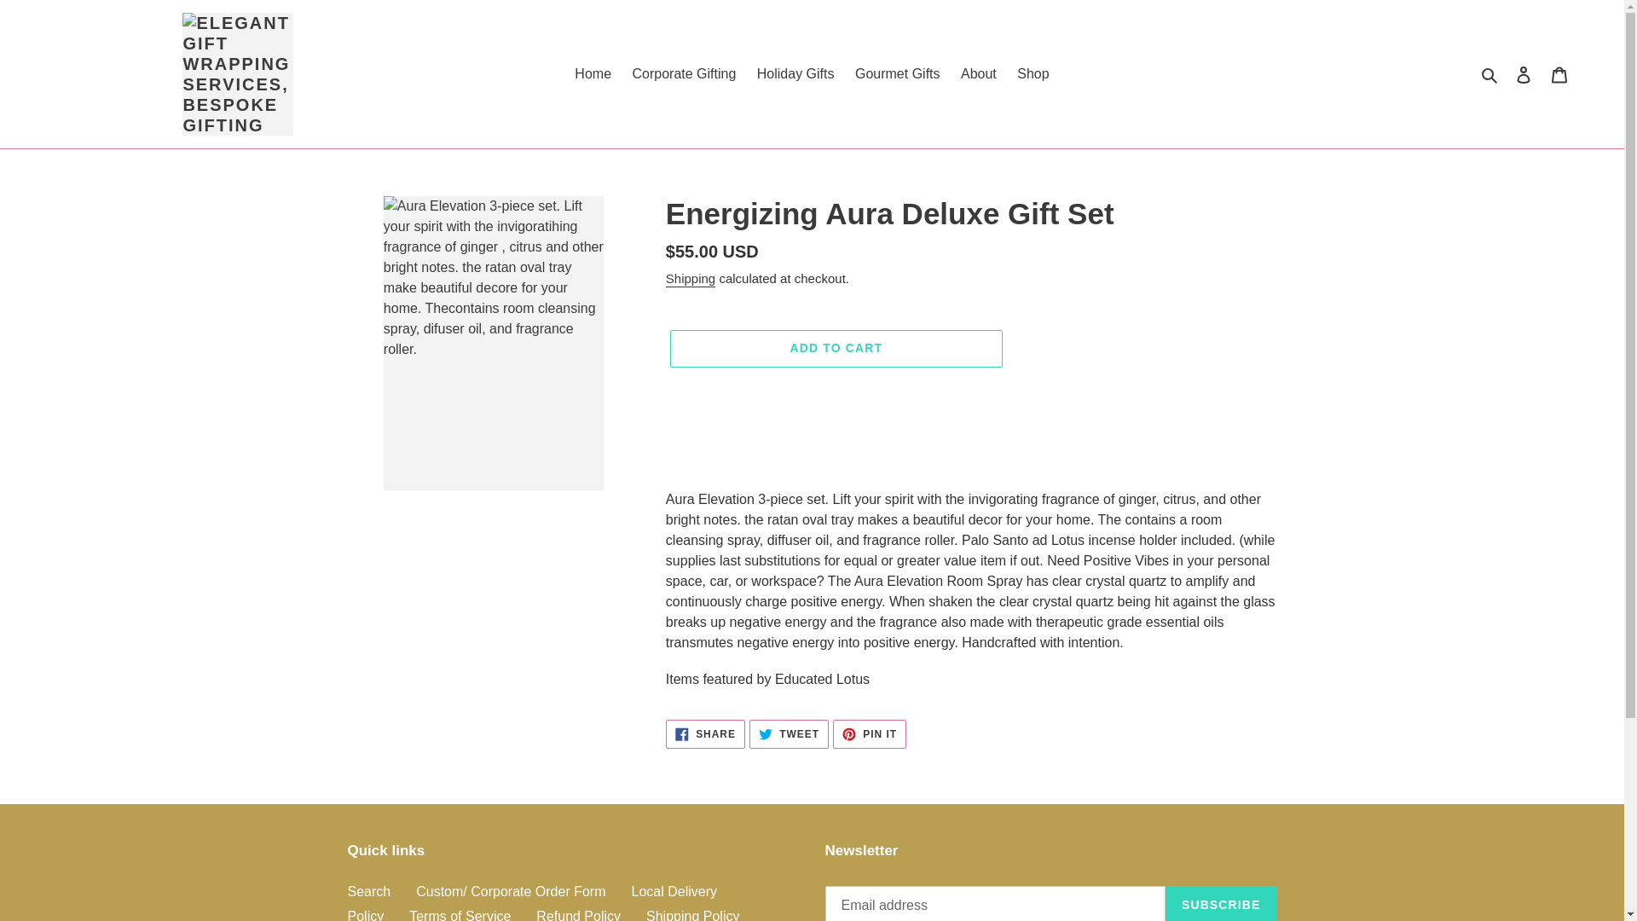 The width and height of the screenshot is (1637, 921). Describe the element at coordinates (460, 914) in the screenshot. I see `Search` at that location.